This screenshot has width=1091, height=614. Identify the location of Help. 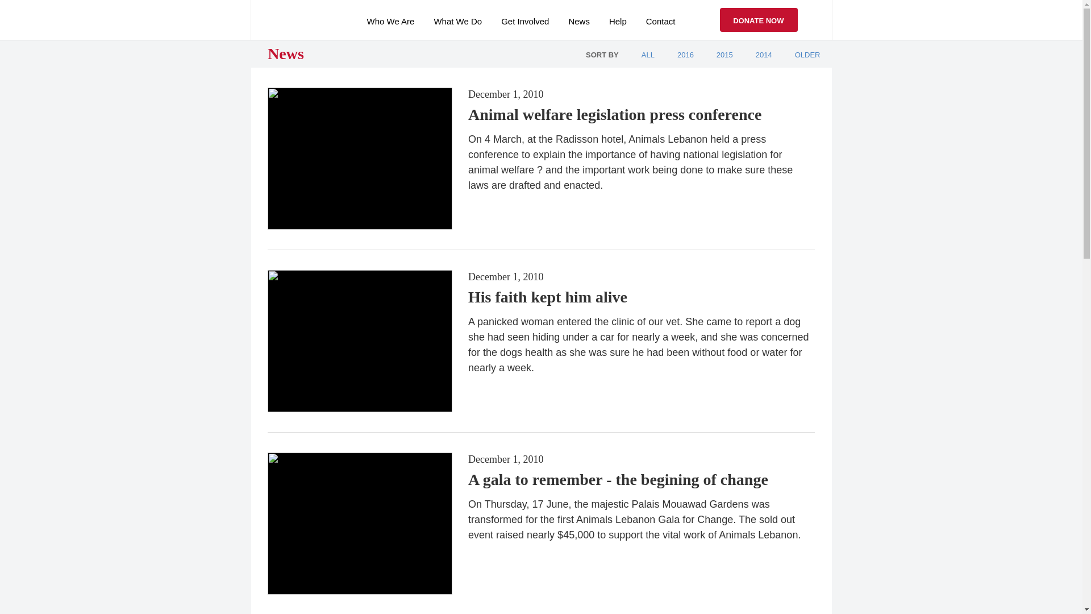
(617, 20).